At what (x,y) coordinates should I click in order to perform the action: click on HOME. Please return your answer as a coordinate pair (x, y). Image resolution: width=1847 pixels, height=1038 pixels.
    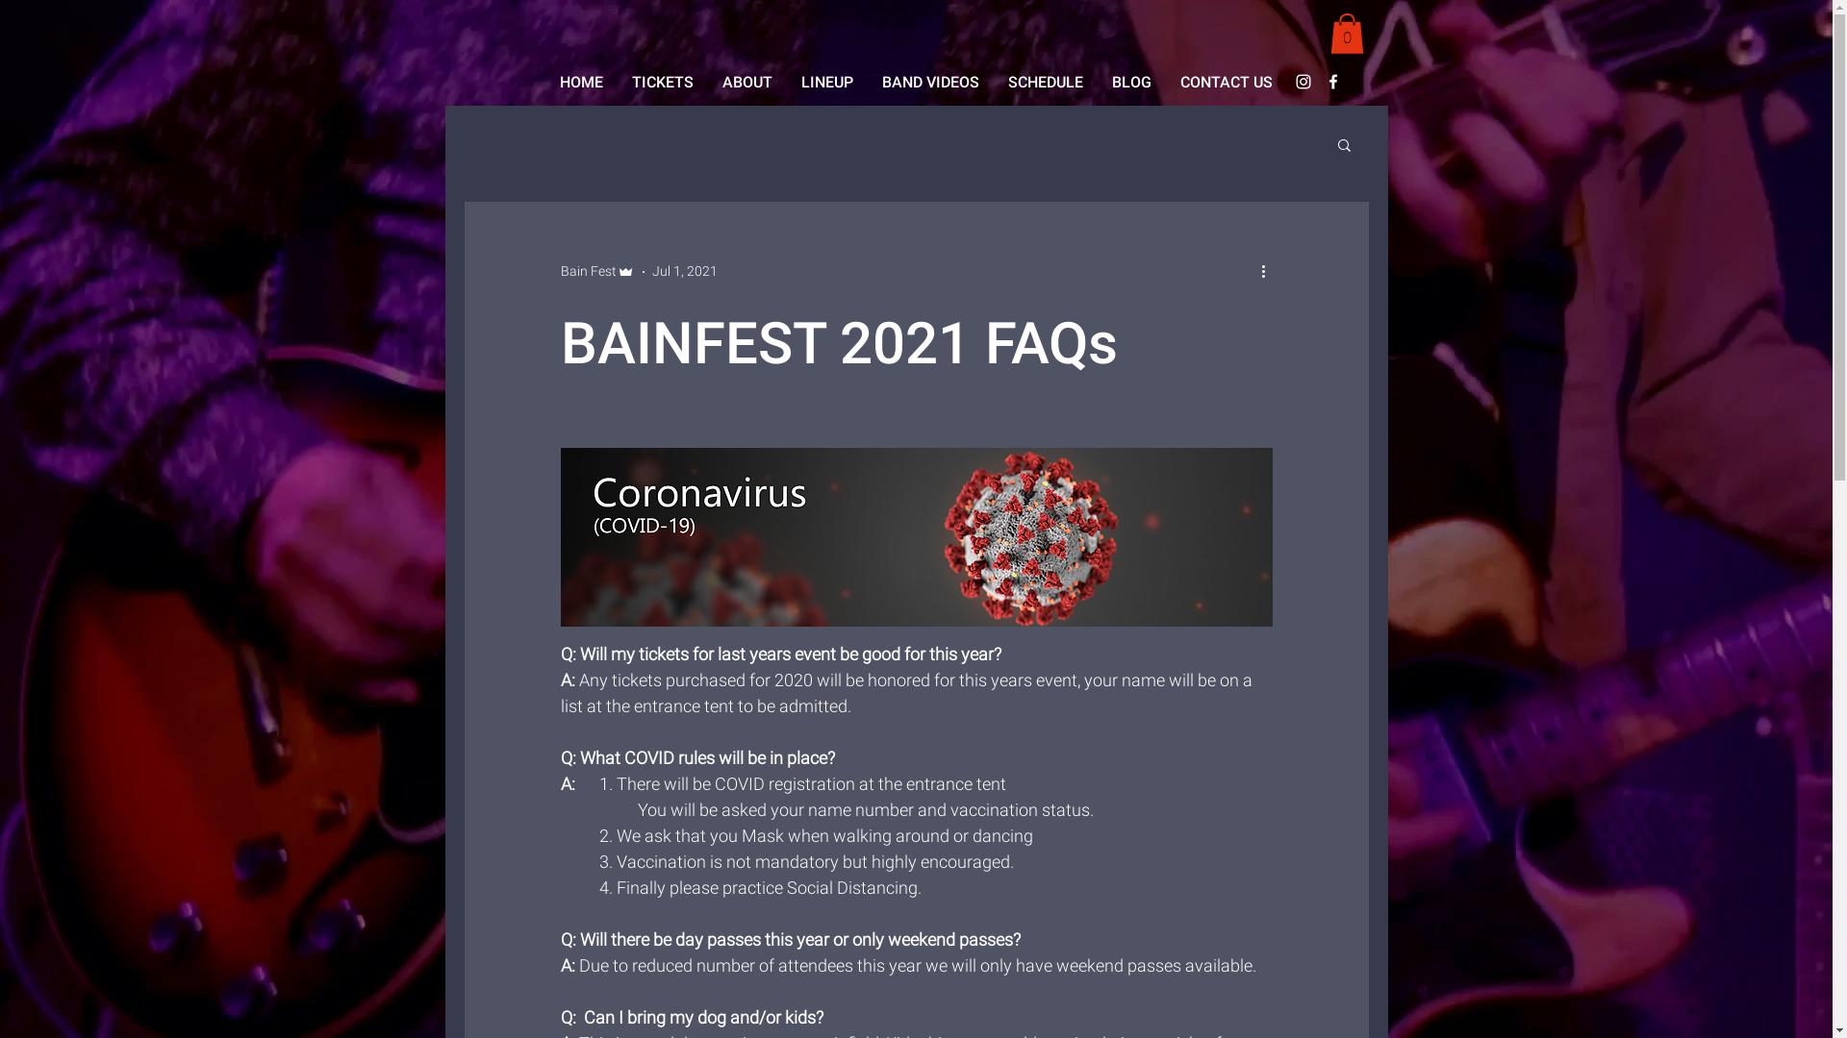
    Looking at the image, I should click on (581, 83).